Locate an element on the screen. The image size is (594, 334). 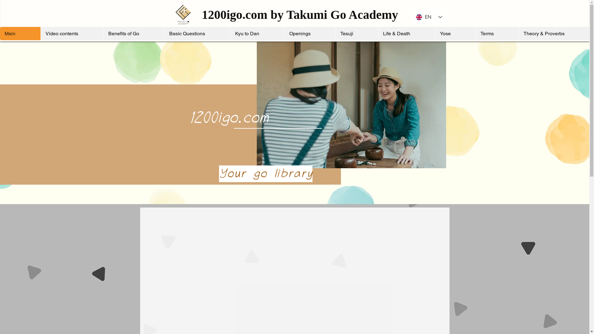
Video contents is located at coordinates (72, 33).